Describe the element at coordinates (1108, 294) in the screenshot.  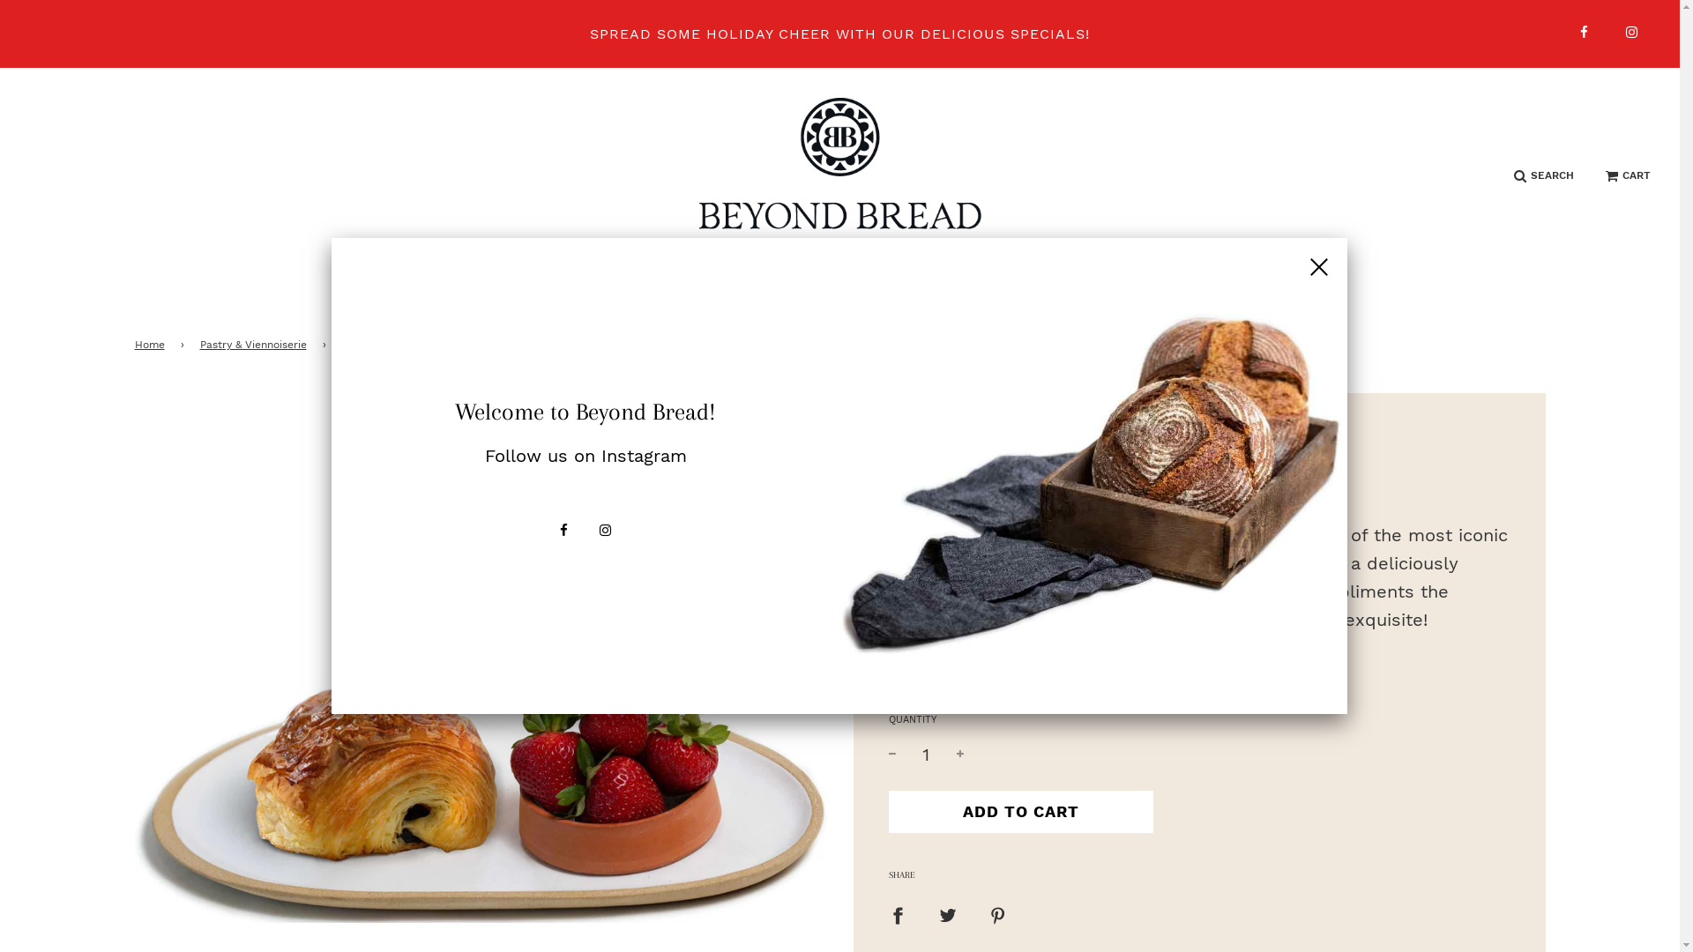
I see `OUR APPROACH` at that location.